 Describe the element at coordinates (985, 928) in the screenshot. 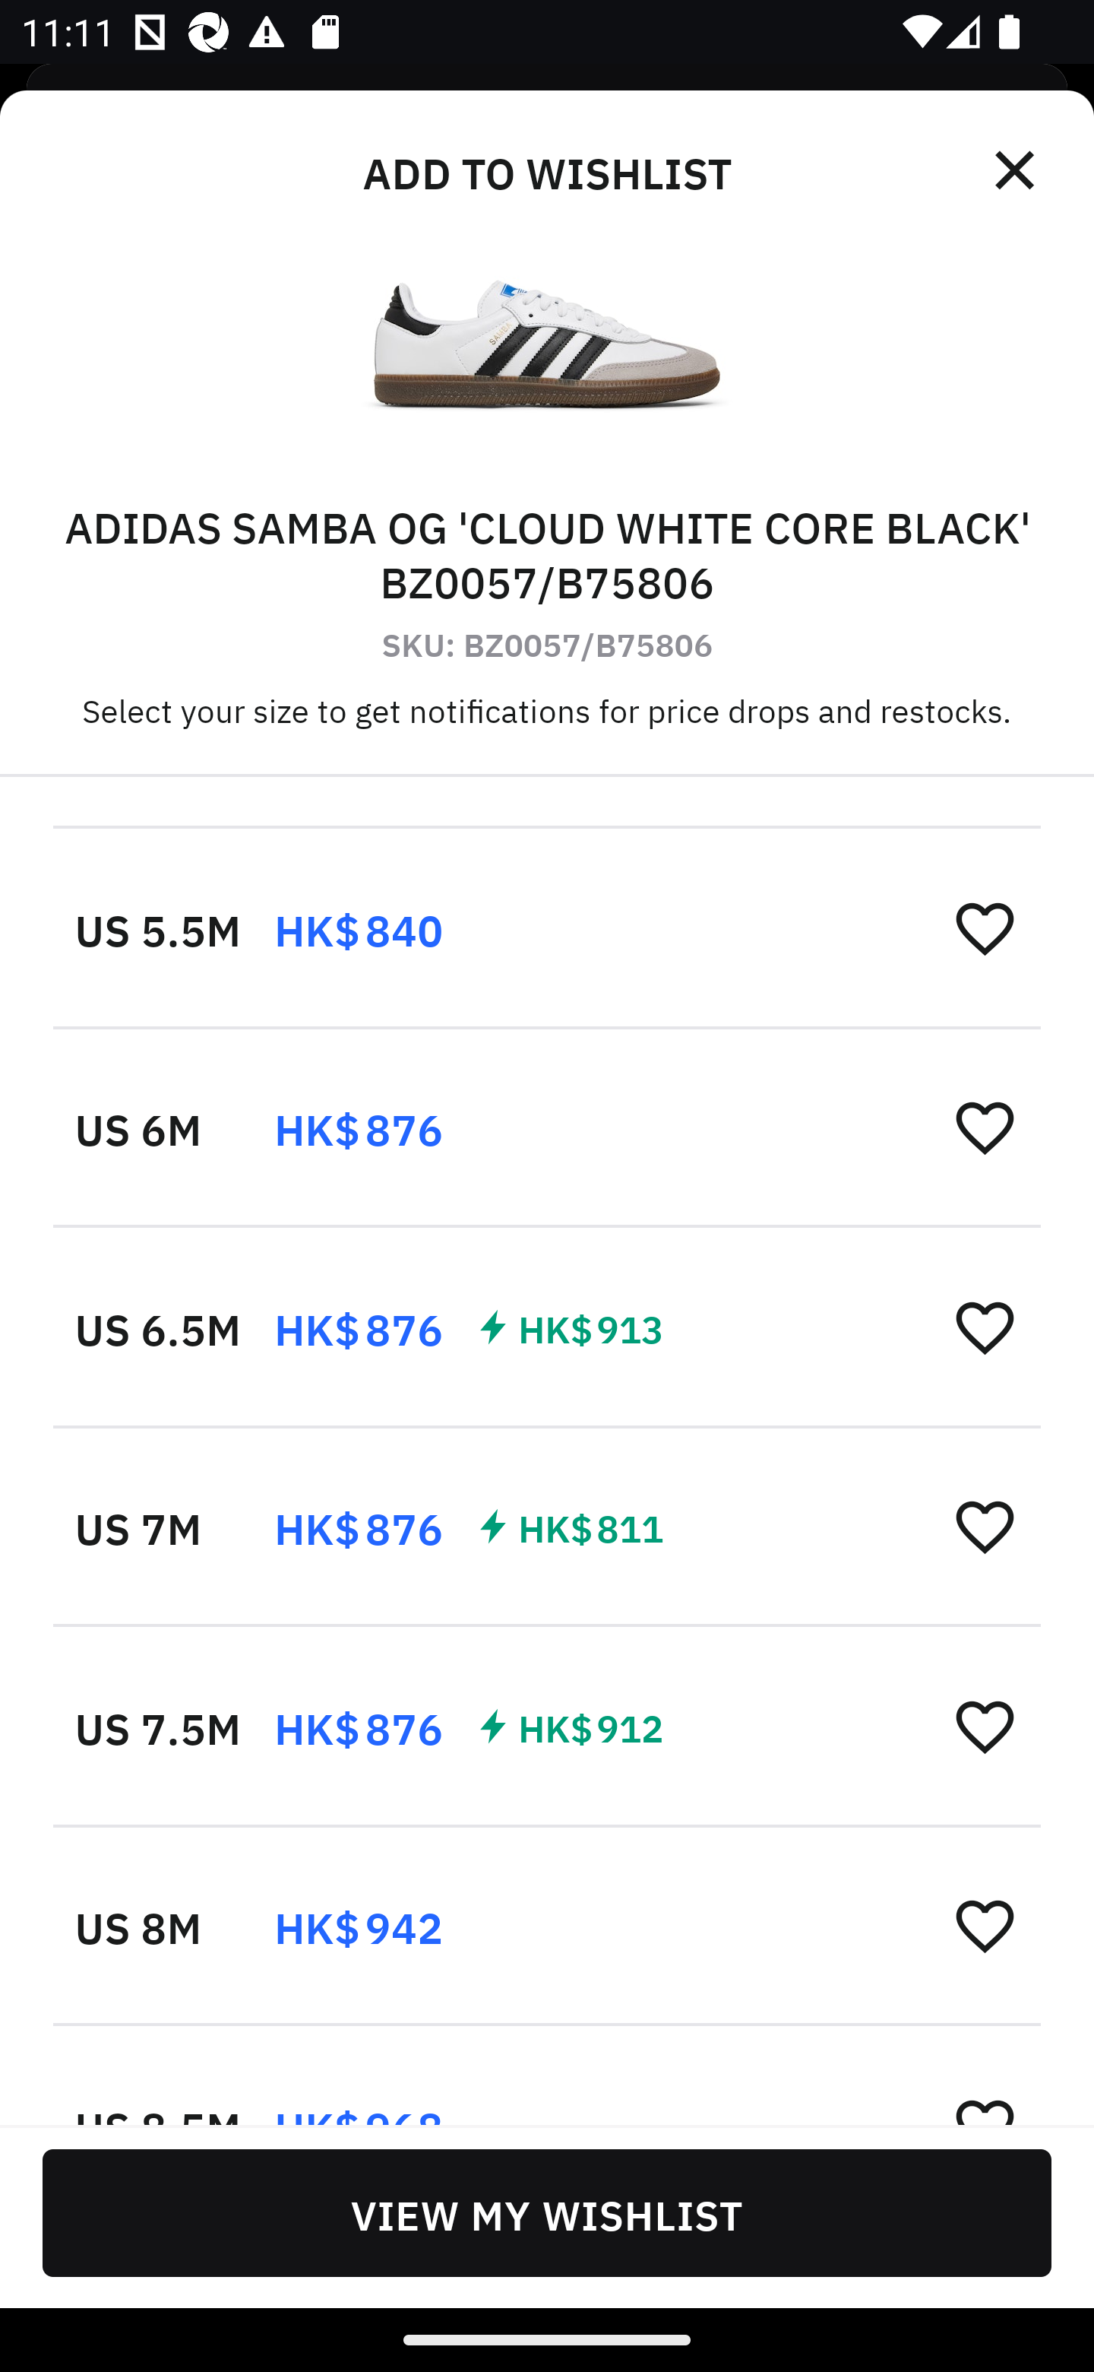

I see `󰋕` at that location.